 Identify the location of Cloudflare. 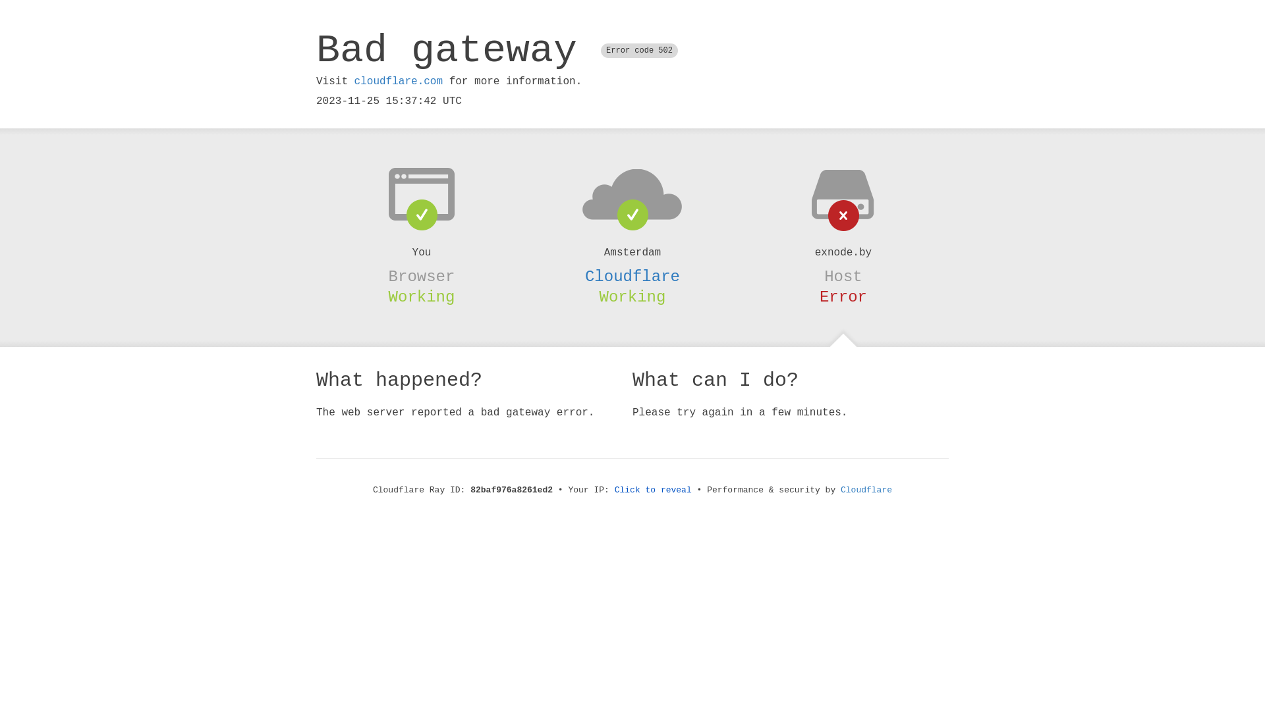
(632, 276).